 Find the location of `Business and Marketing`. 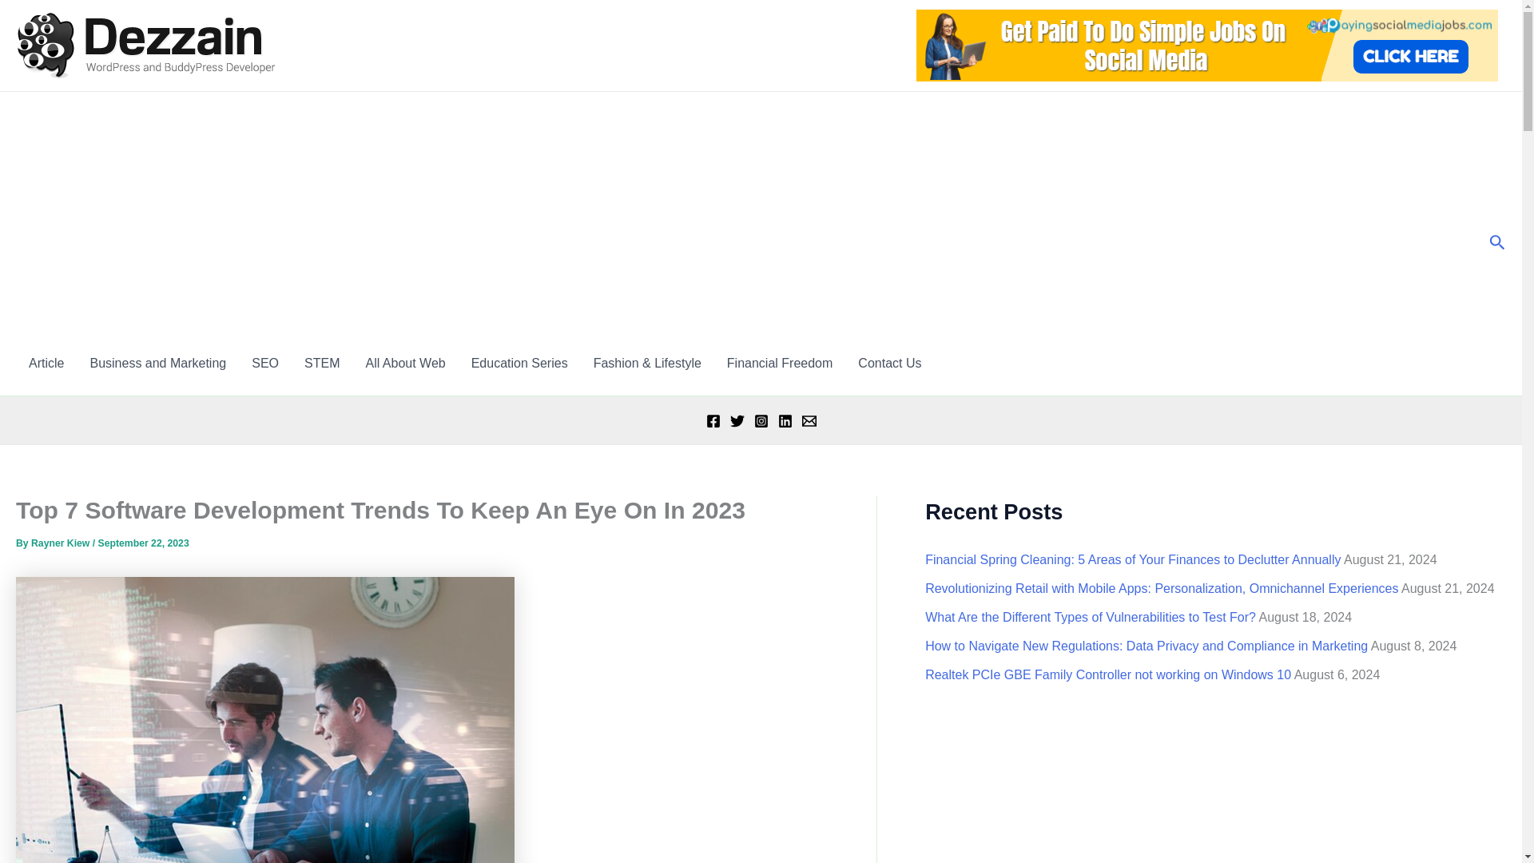

Business and Marketing is located at coordinates (158, 363).